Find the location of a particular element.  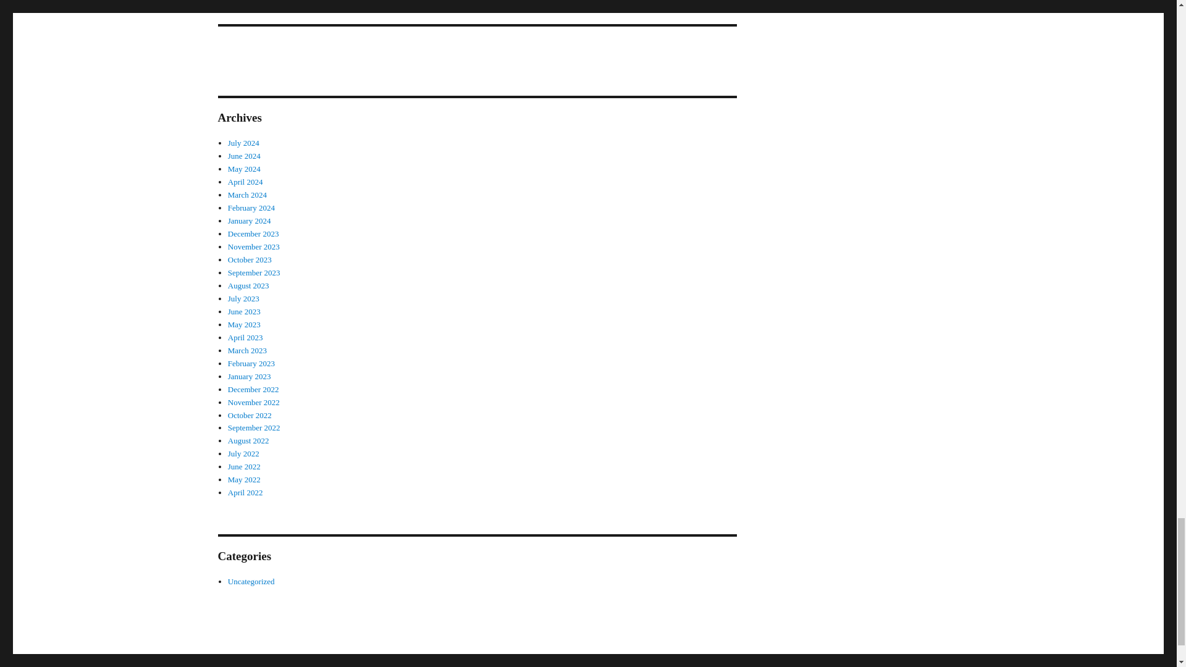

March 2024 is located at coordinates (247, 194).